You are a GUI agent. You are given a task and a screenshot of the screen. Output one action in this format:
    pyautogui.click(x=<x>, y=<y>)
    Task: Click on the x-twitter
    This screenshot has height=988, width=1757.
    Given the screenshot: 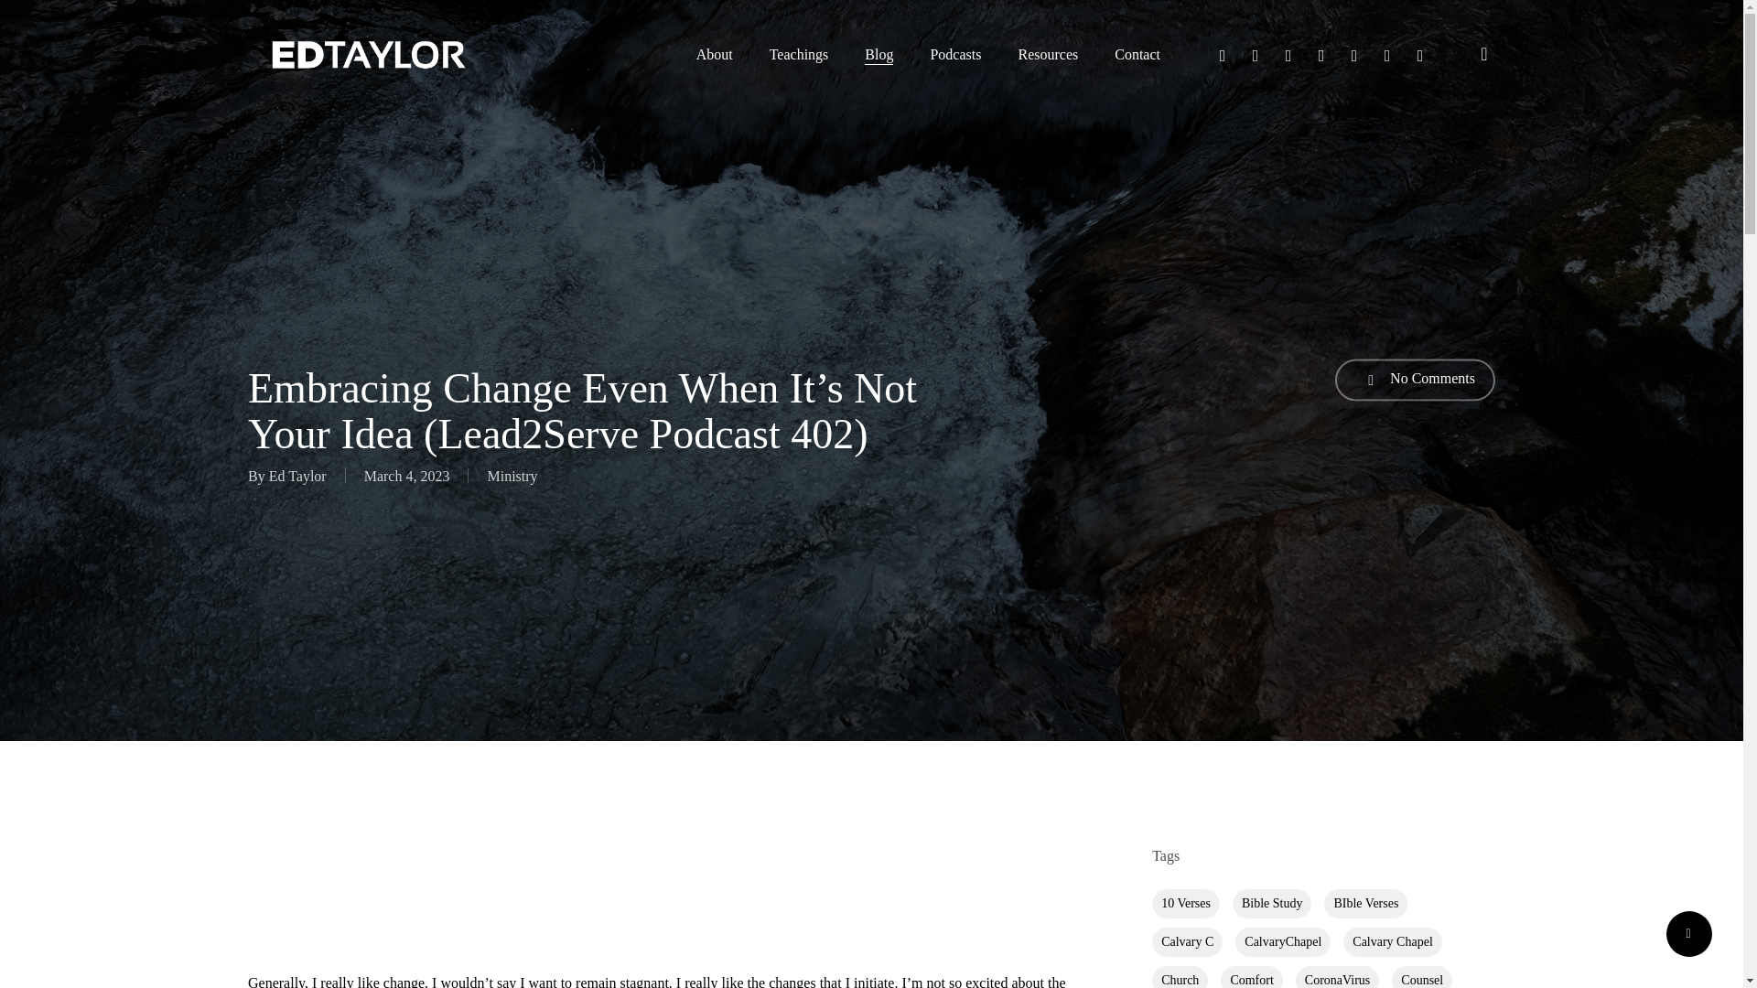 What is the action you would take?
    pyautogui.click(x=1222, y=54)
    